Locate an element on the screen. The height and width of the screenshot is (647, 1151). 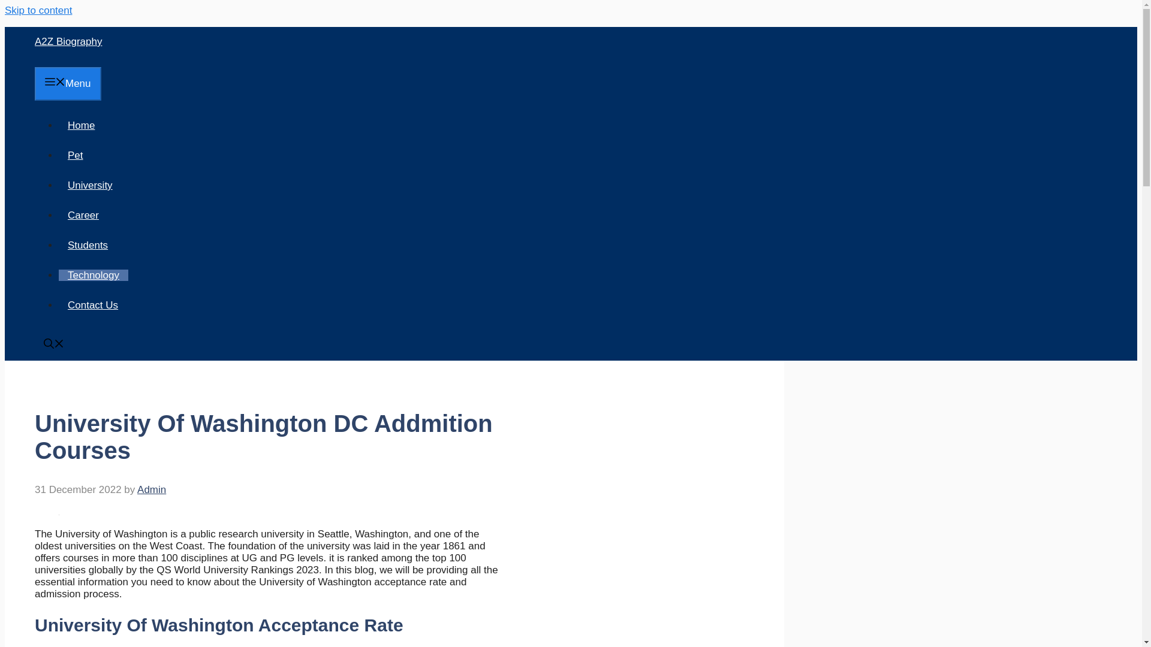
Contact Us is located at coordinates (92, 306).